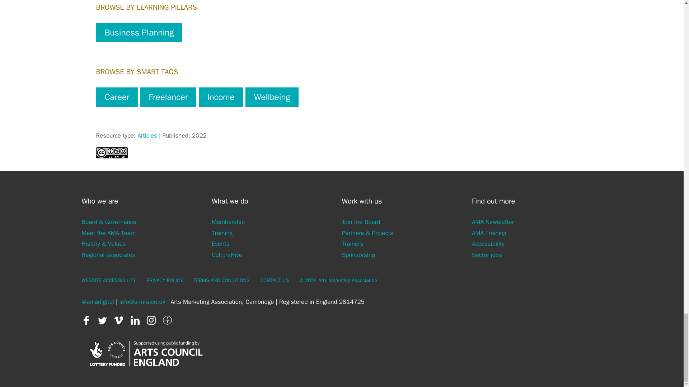  I want to click on Articles, so click(147, 135).